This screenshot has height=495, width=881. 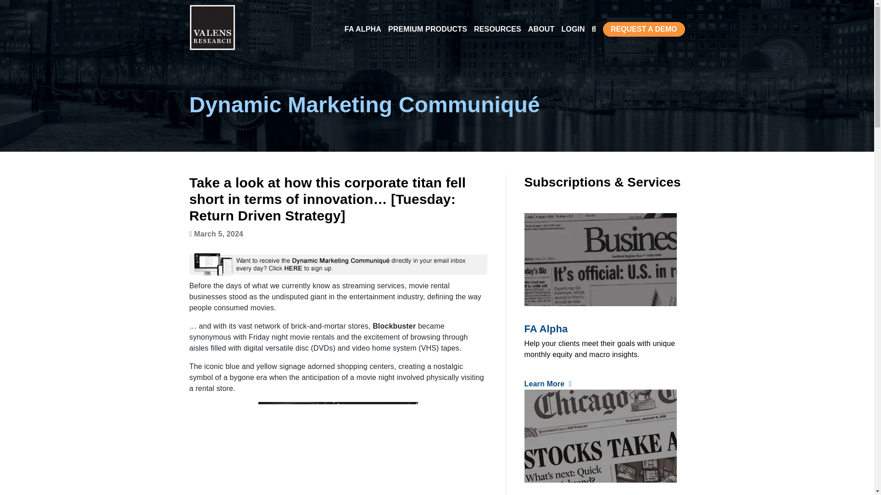 I want to click on REQUEST A DEMO, so click(x=644, y=29).